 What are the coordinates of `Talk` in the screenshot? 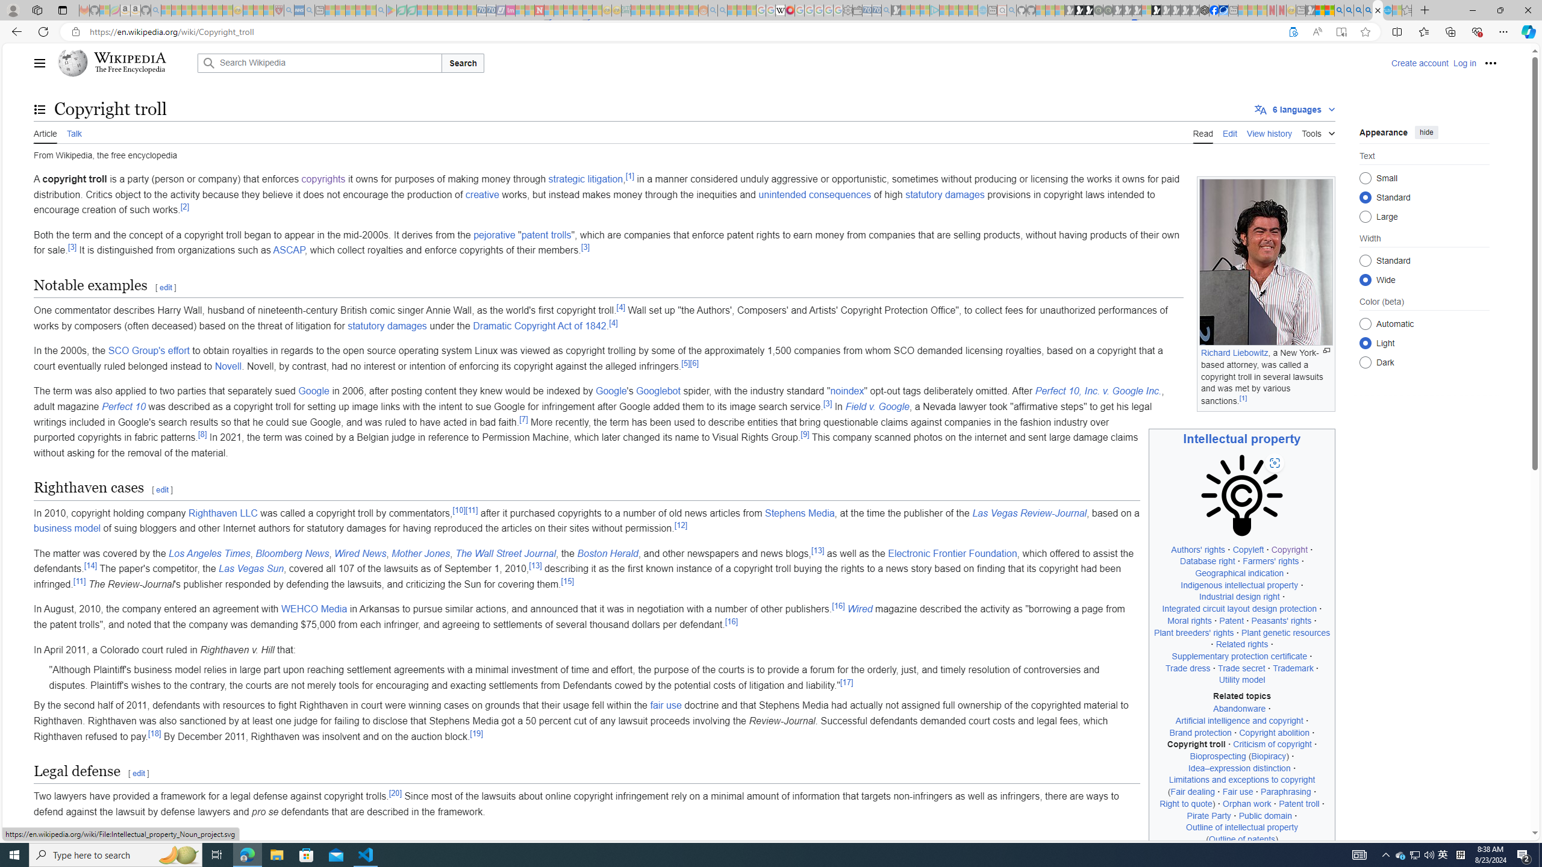 It's located at (73, 132).